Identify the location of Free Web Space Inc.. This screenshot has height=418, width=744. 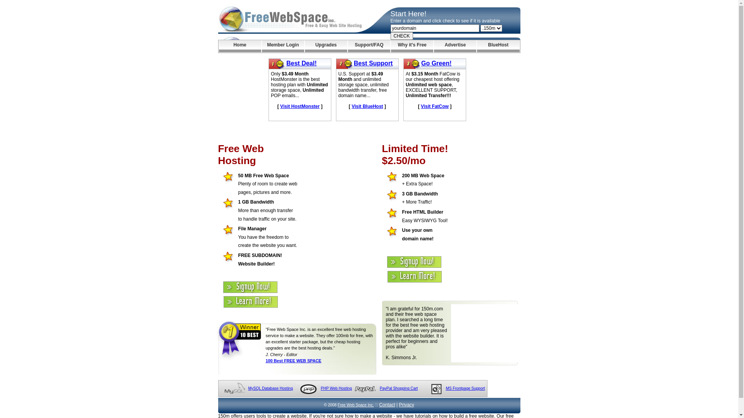
(356, 405).